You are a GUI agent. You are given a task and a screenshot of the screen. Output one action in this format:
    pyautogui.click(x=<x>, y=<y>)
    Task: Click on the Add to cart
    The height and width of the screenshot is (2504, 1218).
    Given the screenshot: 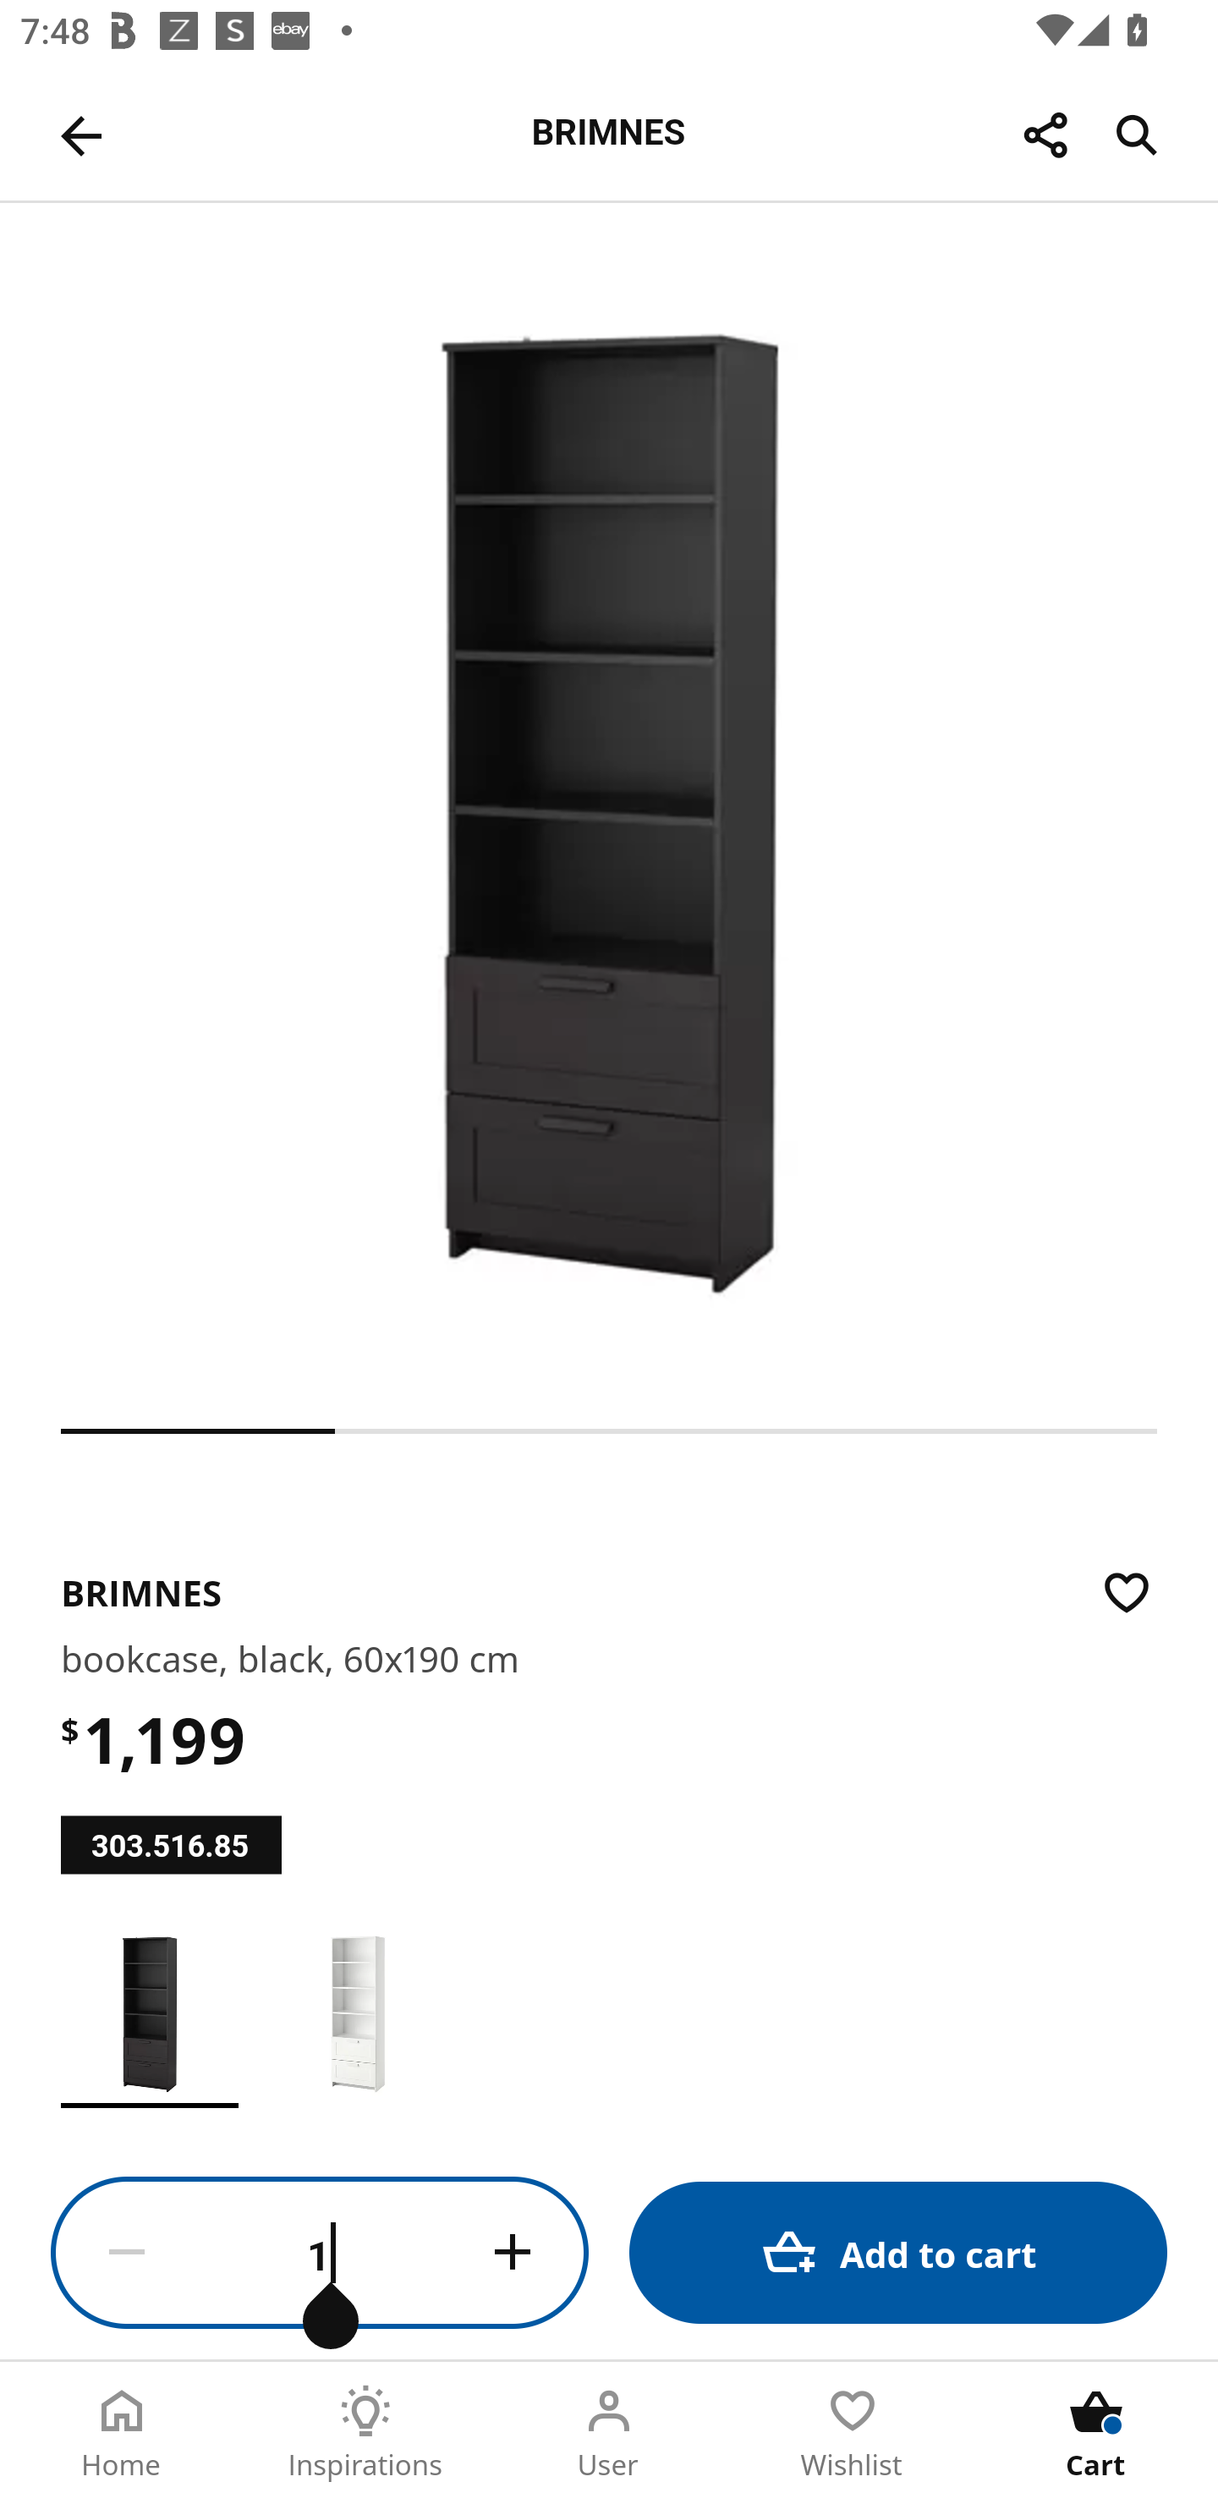 What is the action you would take?
    pyautogui.click(x=898, y=2252)
    